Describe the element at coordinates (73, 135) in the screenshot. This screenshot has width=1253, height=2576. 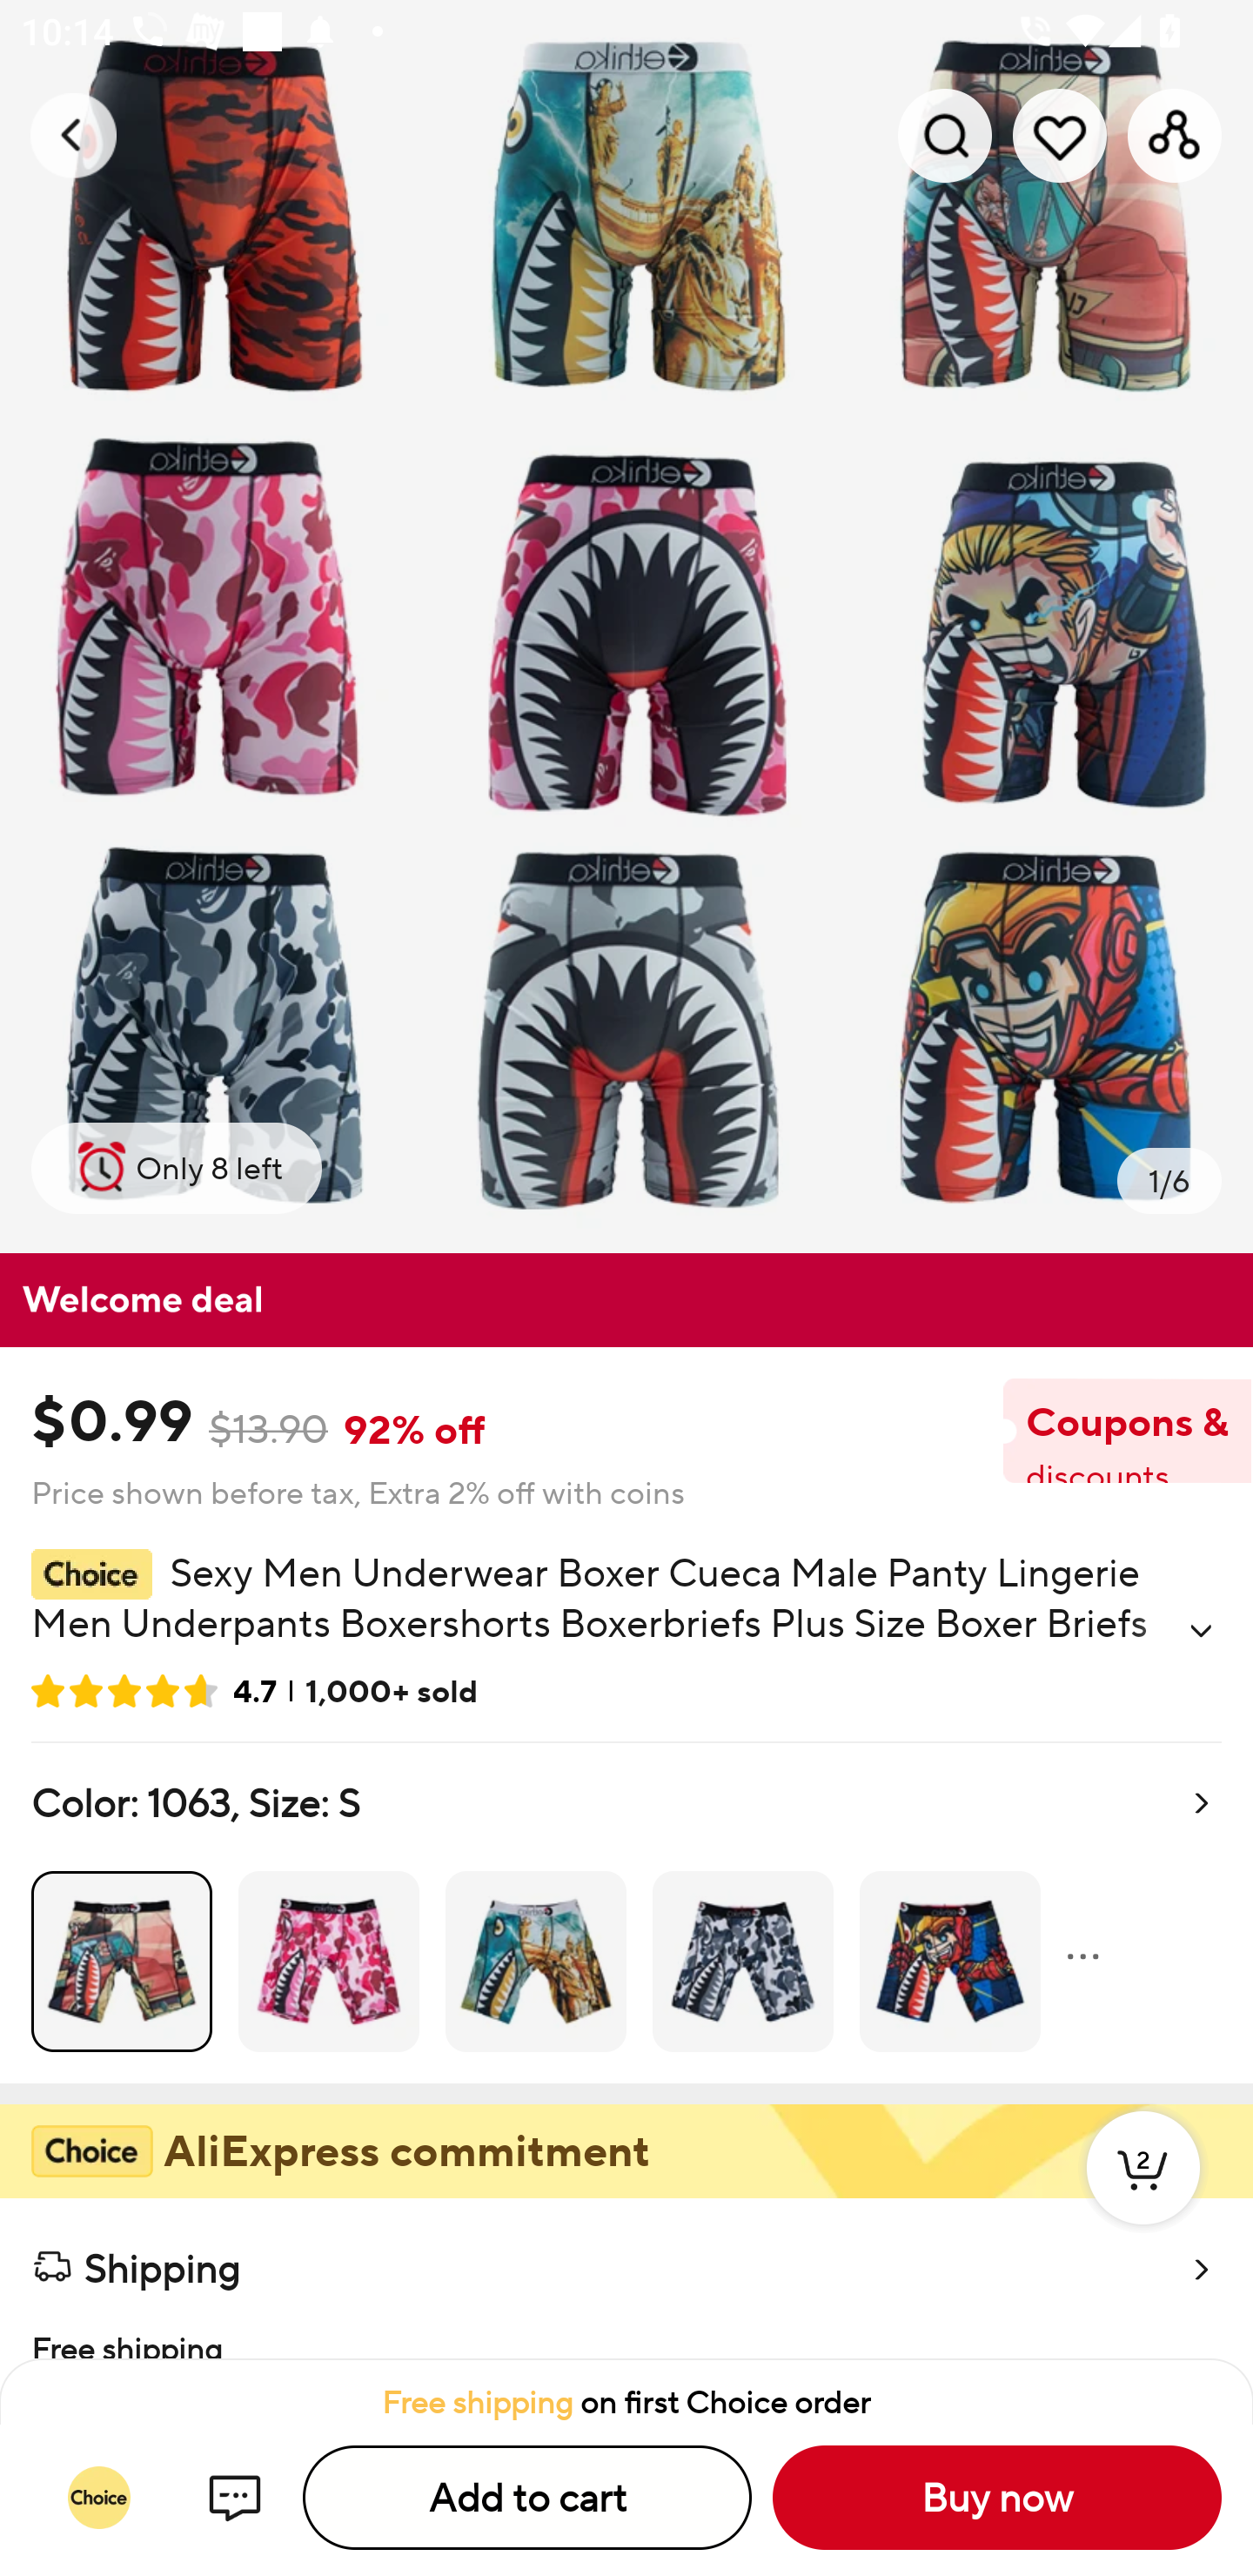
I see `Navigate up` at that location.